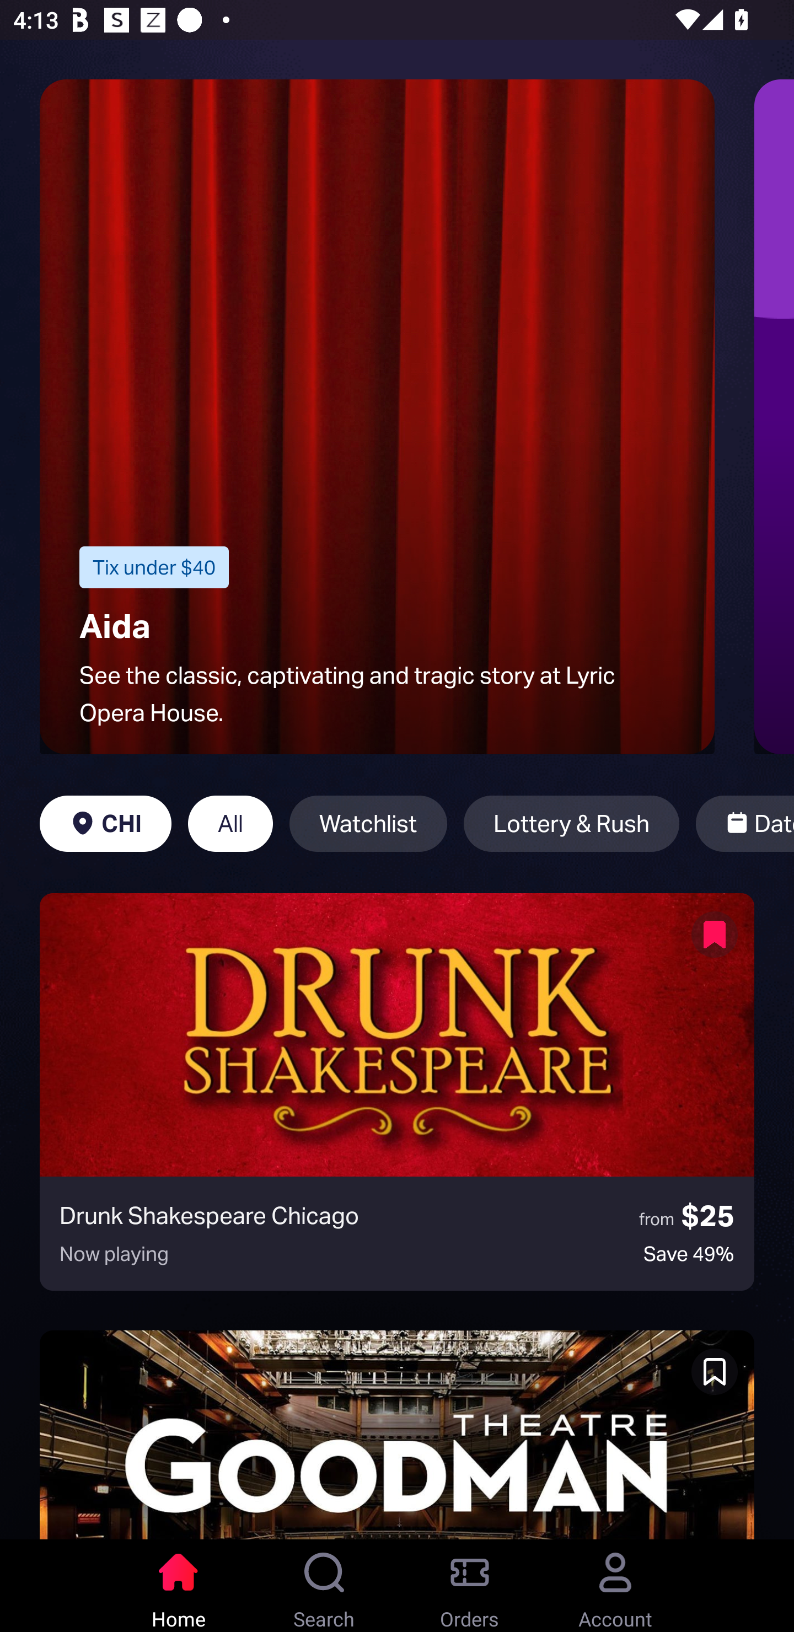  I want to click on Lottery & Rush, so click(571, 824).